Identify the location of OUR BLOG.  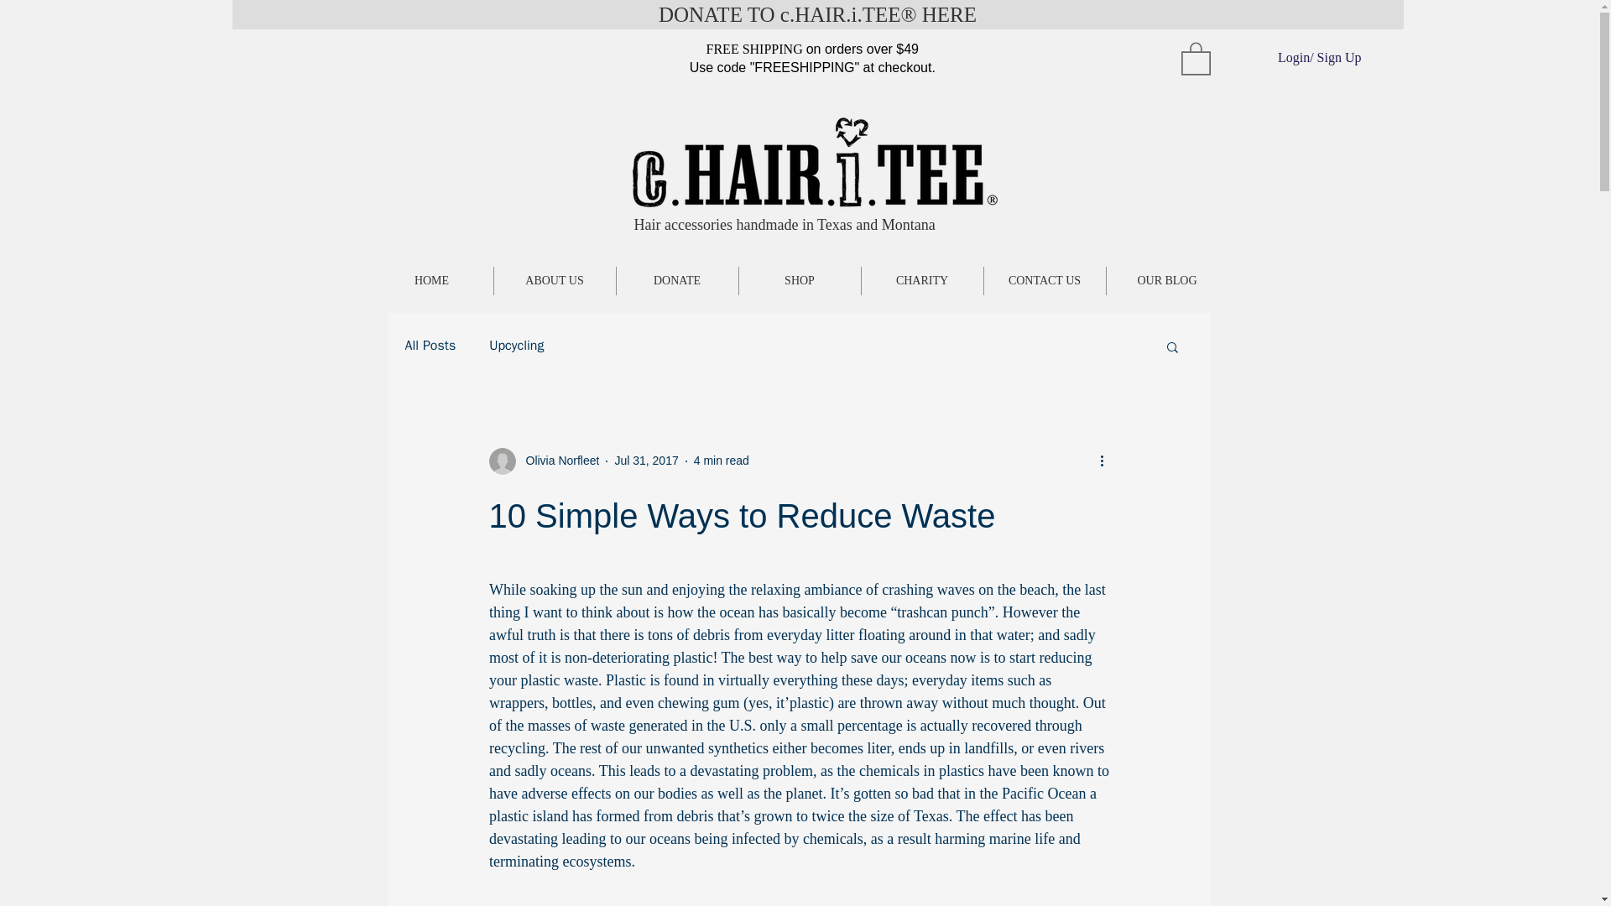
(1166, 280).